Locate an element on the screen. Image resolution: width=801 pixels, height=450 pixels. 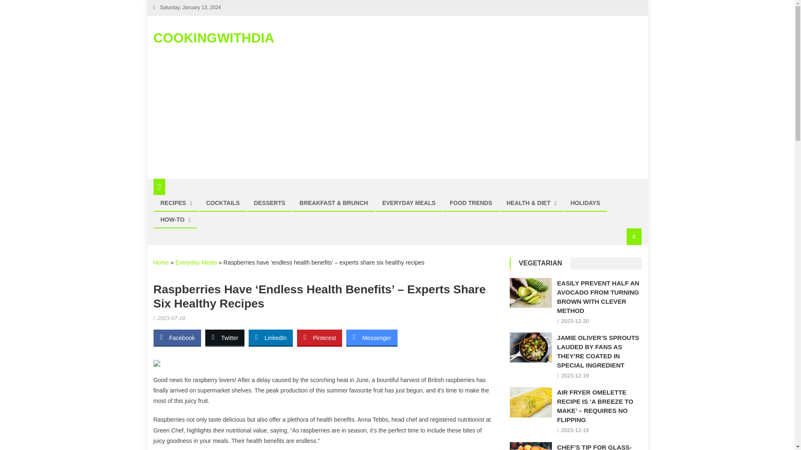
2023-07-18 is located at coordinates (171, 318).